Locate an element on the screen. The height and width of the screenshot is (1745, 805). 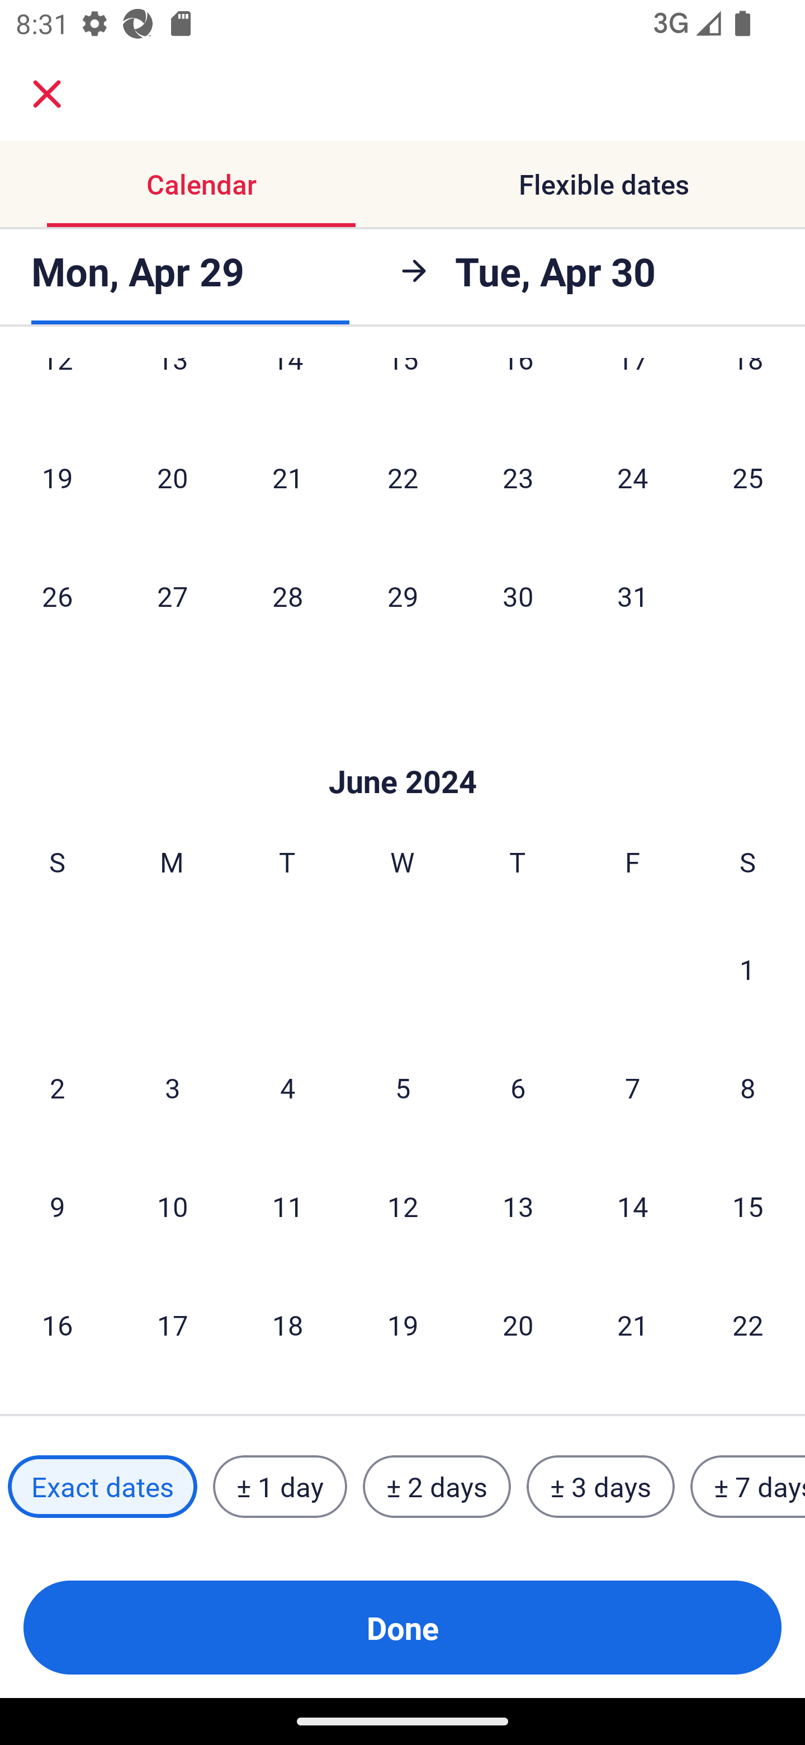
21 Tuesday, May 21, 2024 is located at coordinates (287, 477).